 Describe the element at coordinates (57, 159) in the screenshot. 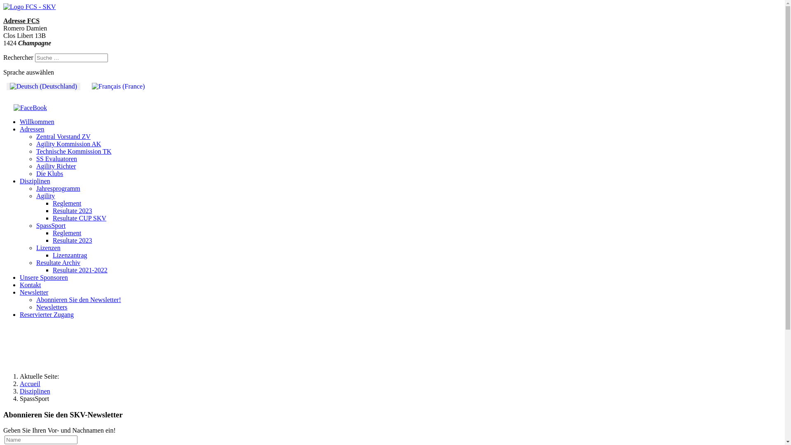

I see `SS Evaluatoren` at that location.